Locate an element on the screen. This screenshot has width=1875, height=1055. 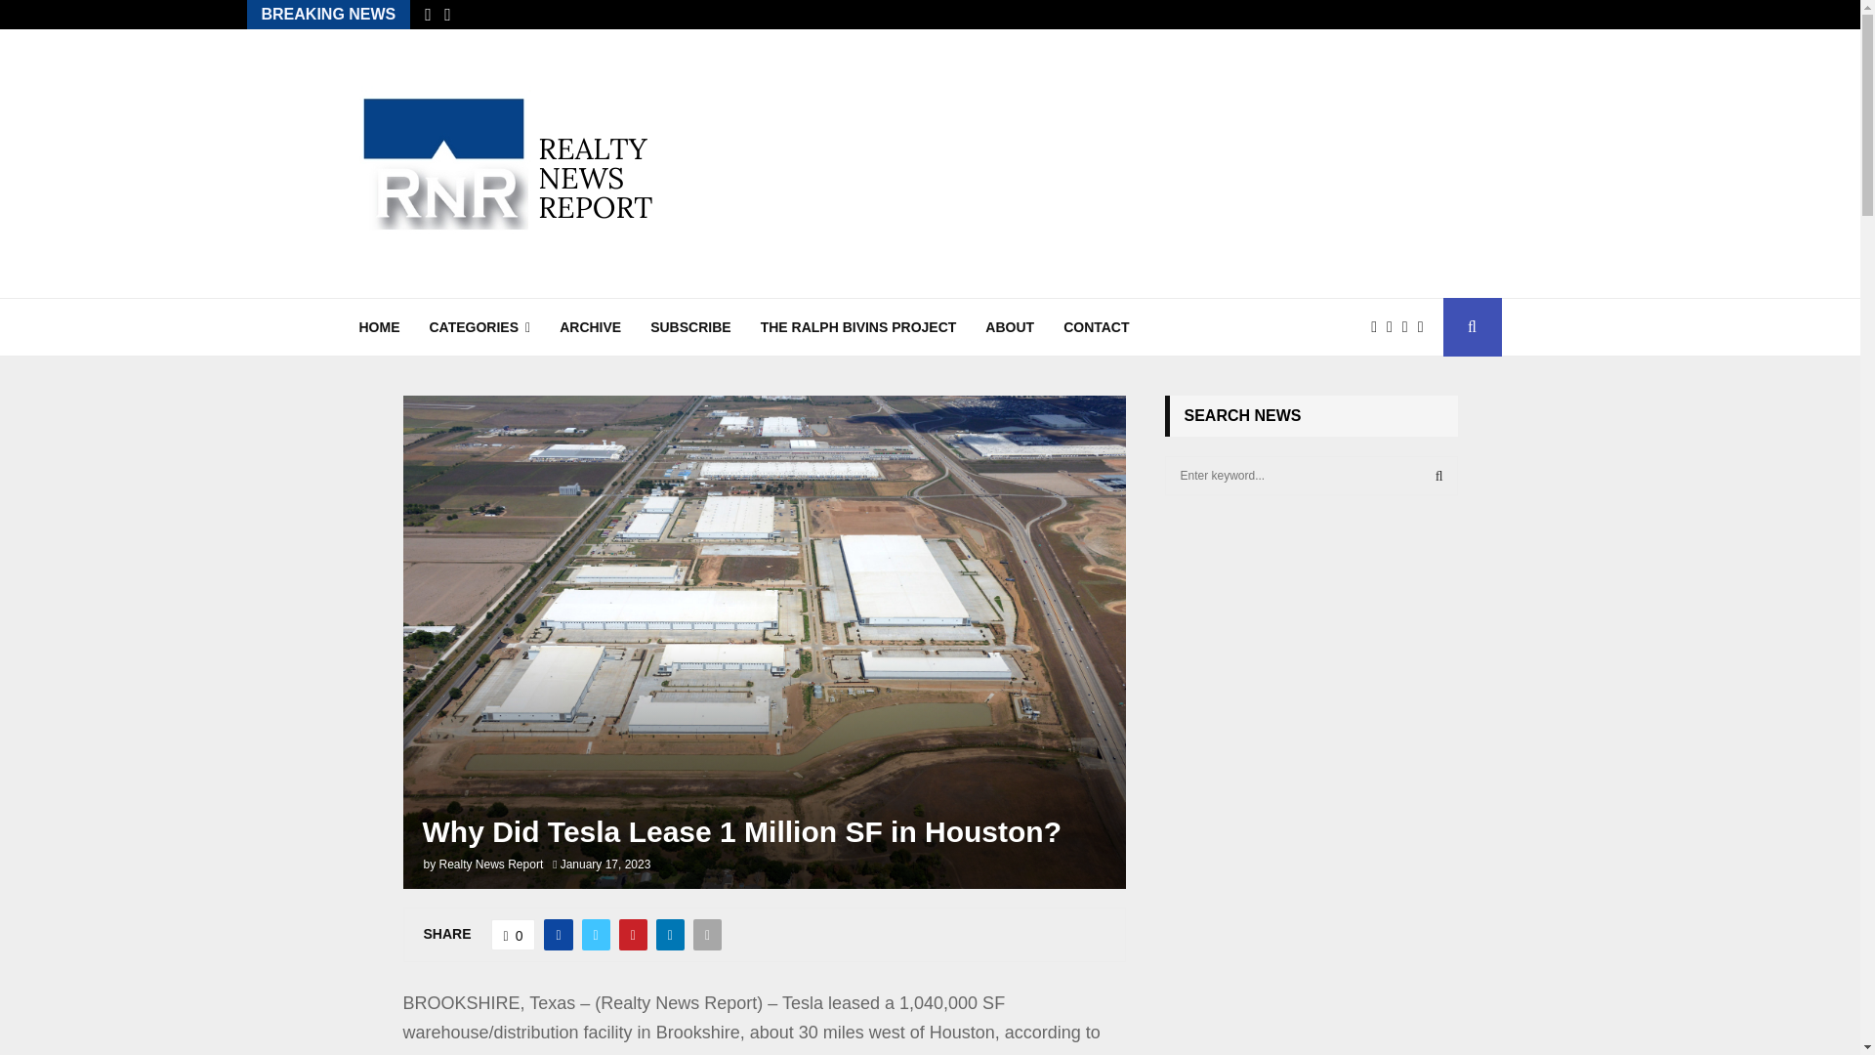
ARCHIVE is located at coordinates (590, 326).